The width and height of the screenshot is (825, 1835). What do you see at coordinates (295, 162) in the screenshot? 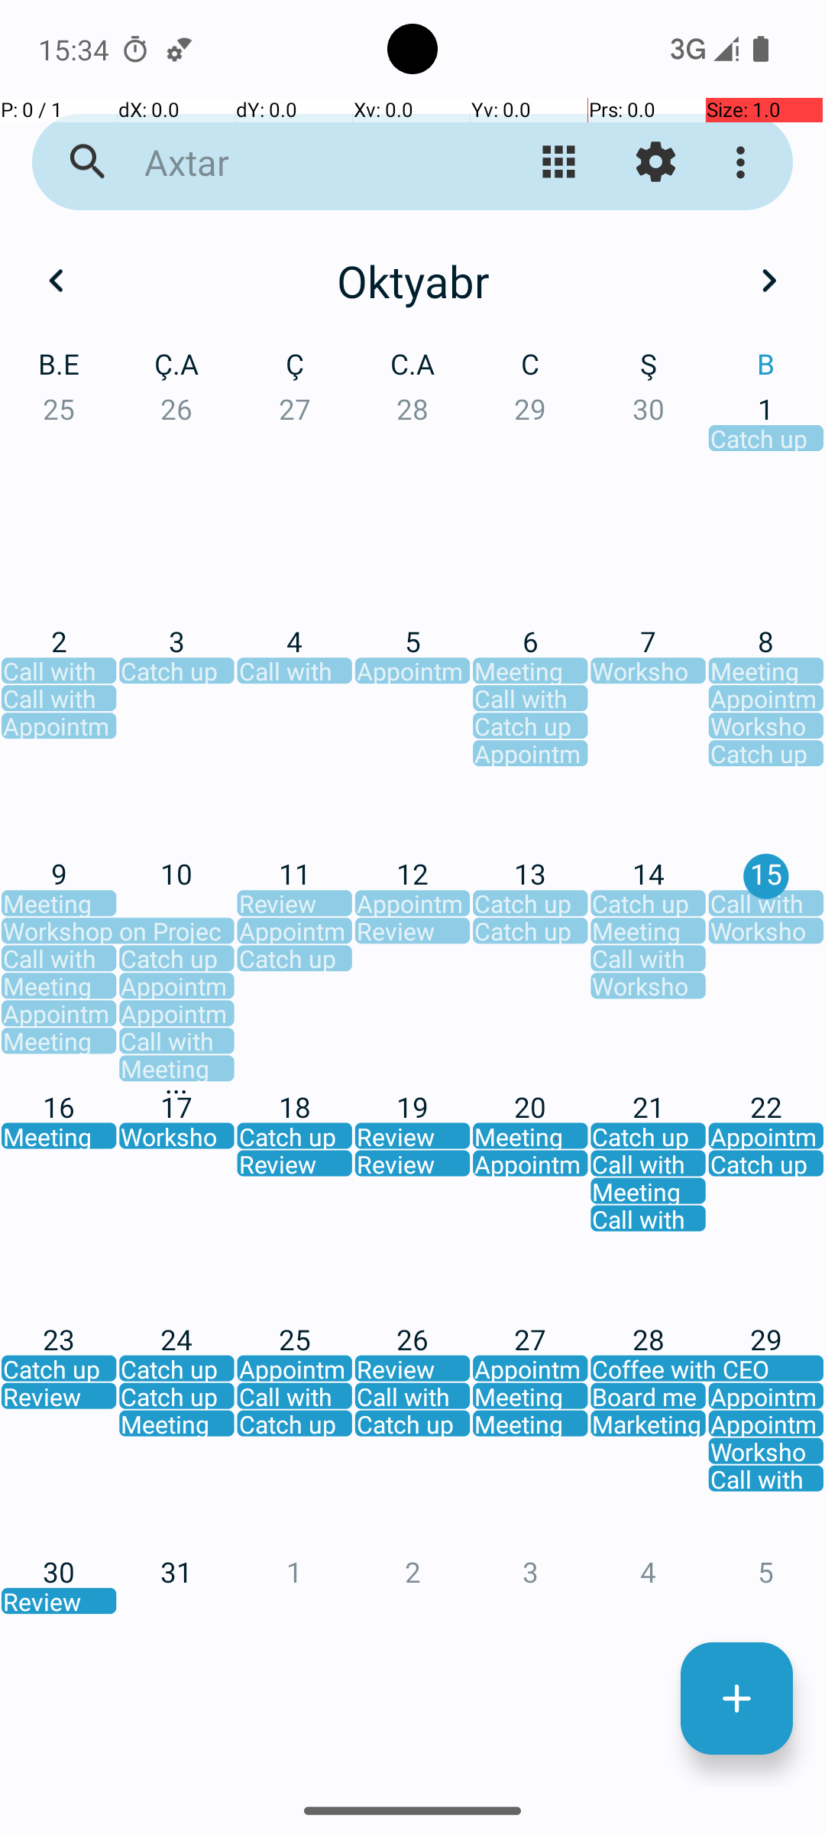
I see `Axtar` at bounding box center [295, 162].